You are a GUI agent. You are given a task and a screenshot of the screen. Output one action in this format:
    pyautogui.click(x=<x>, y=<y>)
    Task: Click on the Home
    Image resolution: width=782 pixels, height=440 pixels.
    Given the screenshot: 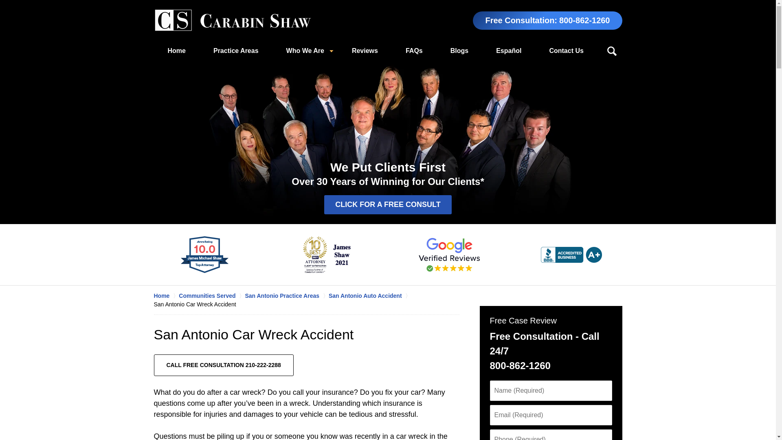 What is the action you would take?
    pyautogui.click(x=177, y=51)
    